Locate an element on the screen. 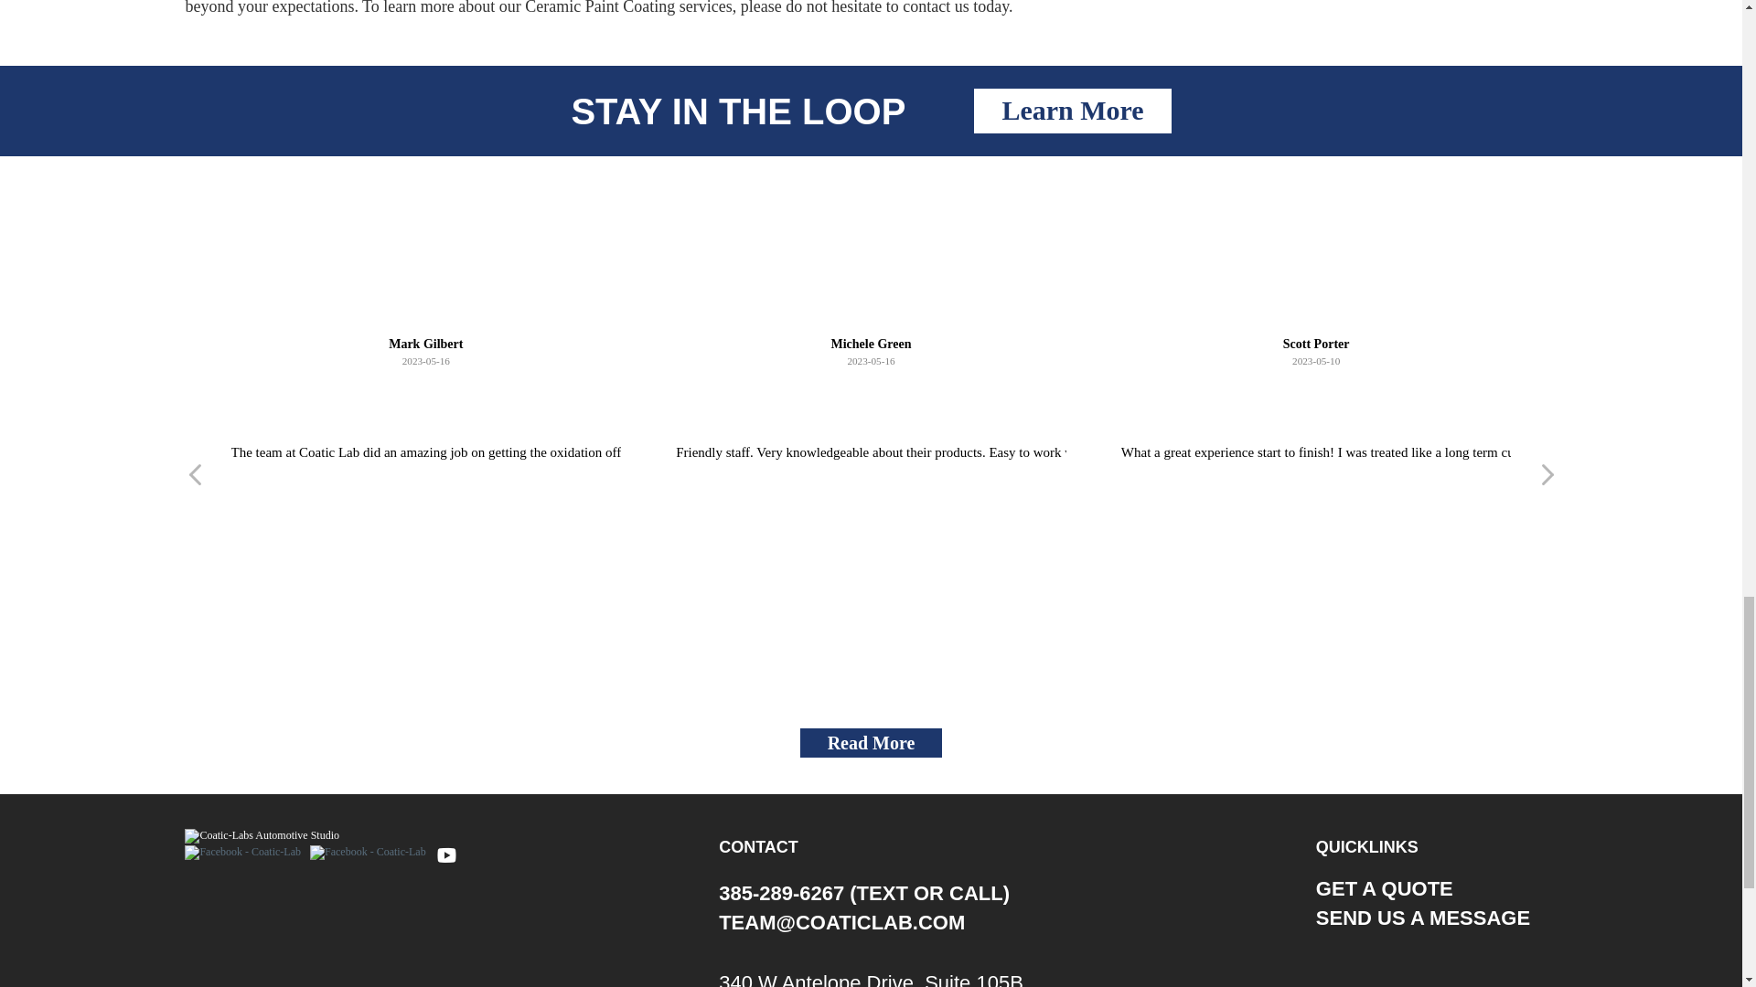 This screenshot has width=1756, height=987. Learn More is located at coordinates (1072, 111).